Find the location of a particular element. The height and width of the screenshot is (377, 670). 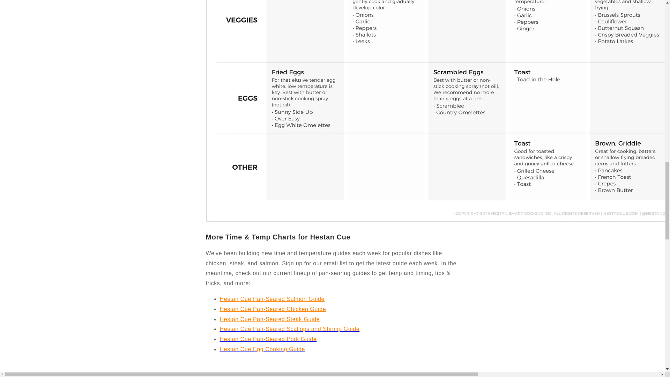

egg guide is located at coordinates (262, 349).